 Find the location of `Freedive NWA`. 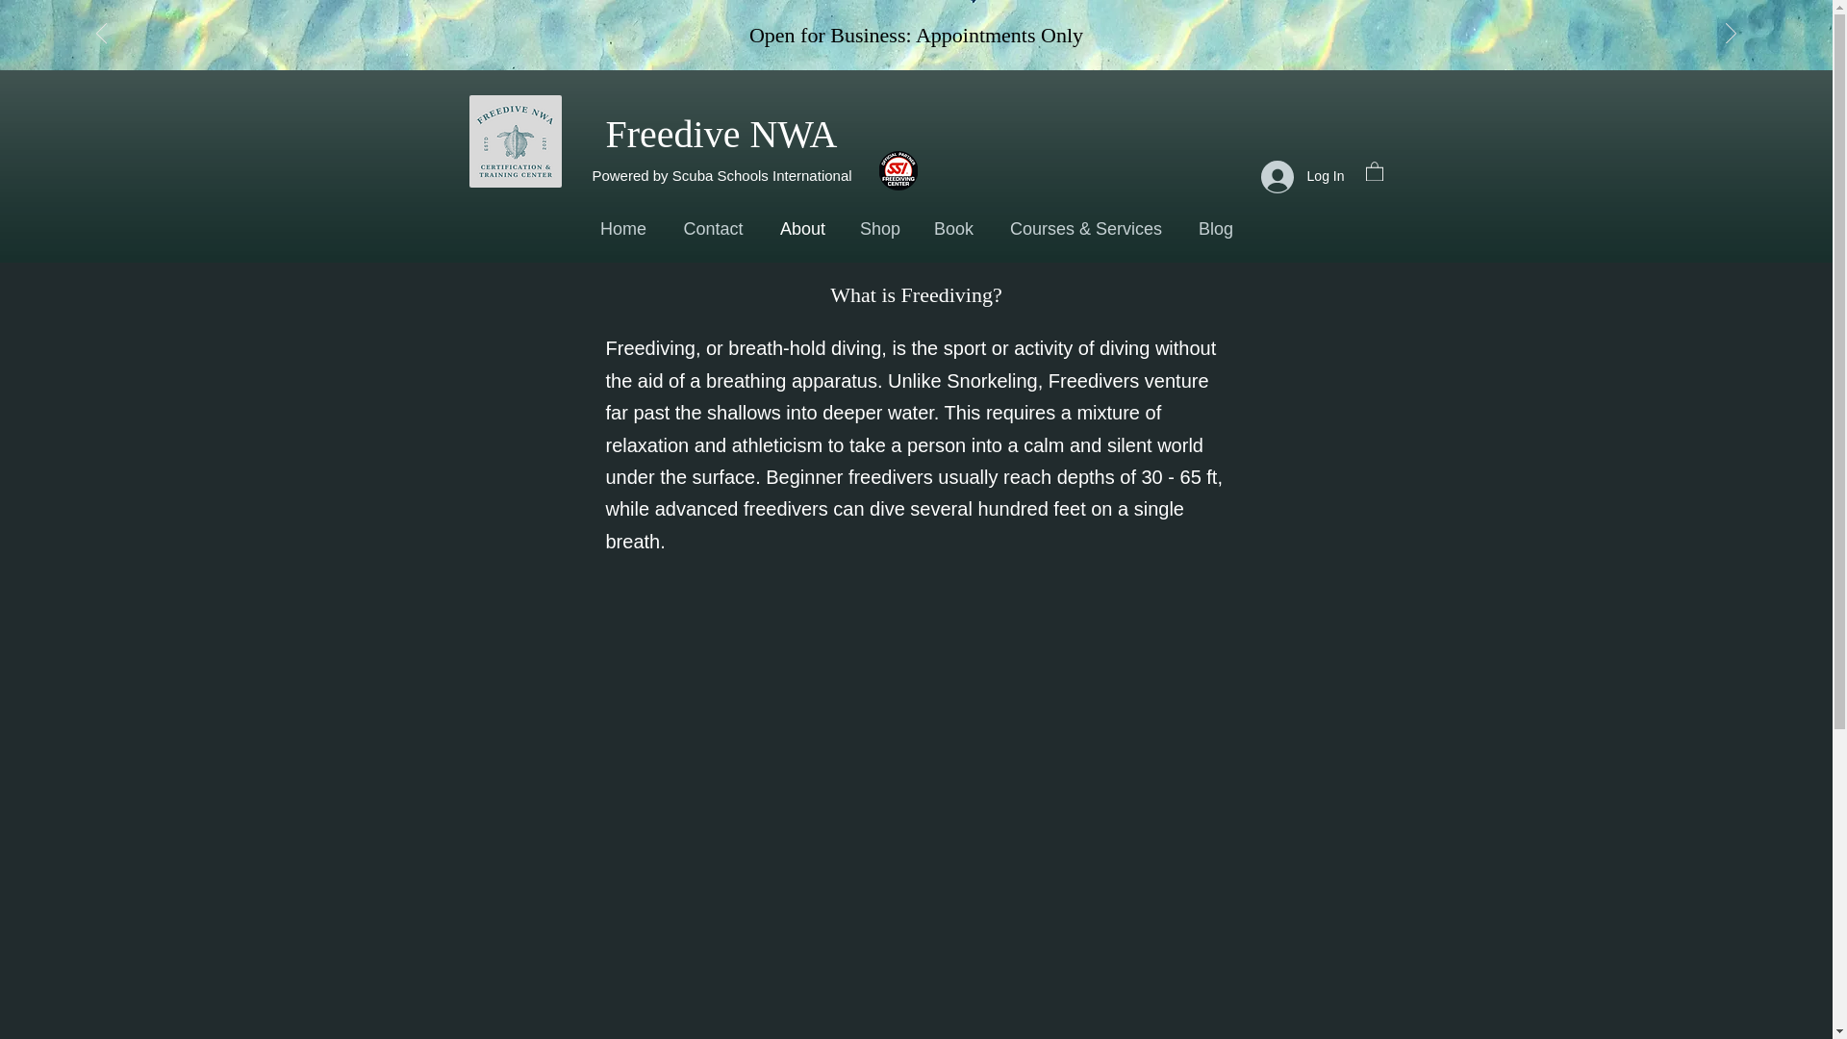

Freedive NWA is located at coordinates (721, 134).